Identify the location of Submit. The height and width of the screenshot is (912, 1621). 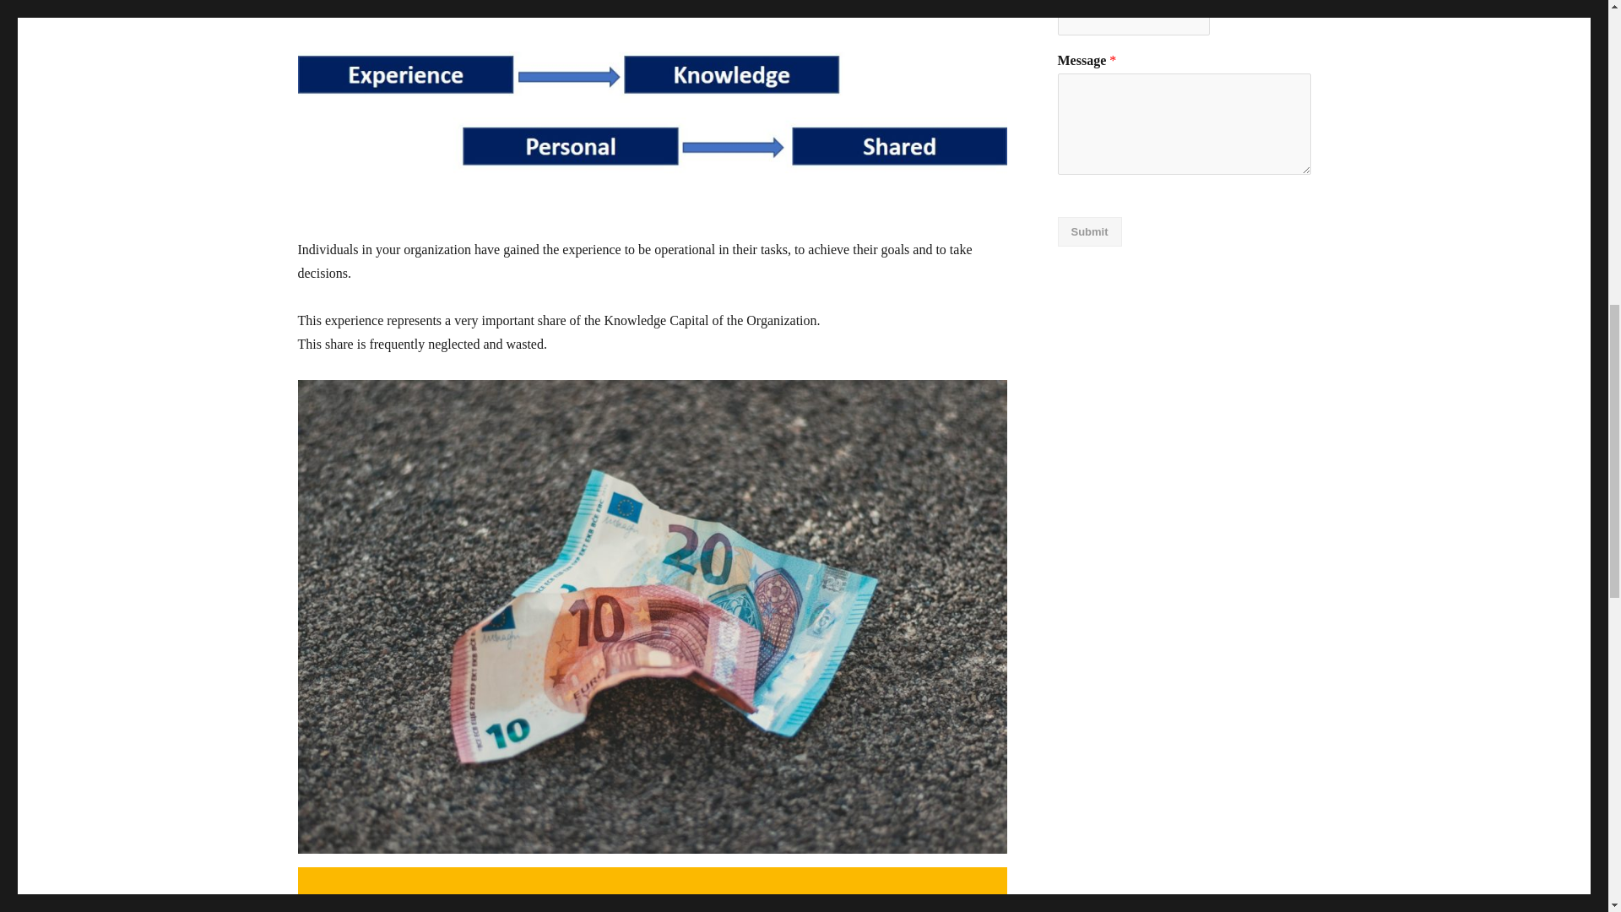
(1089, 231).